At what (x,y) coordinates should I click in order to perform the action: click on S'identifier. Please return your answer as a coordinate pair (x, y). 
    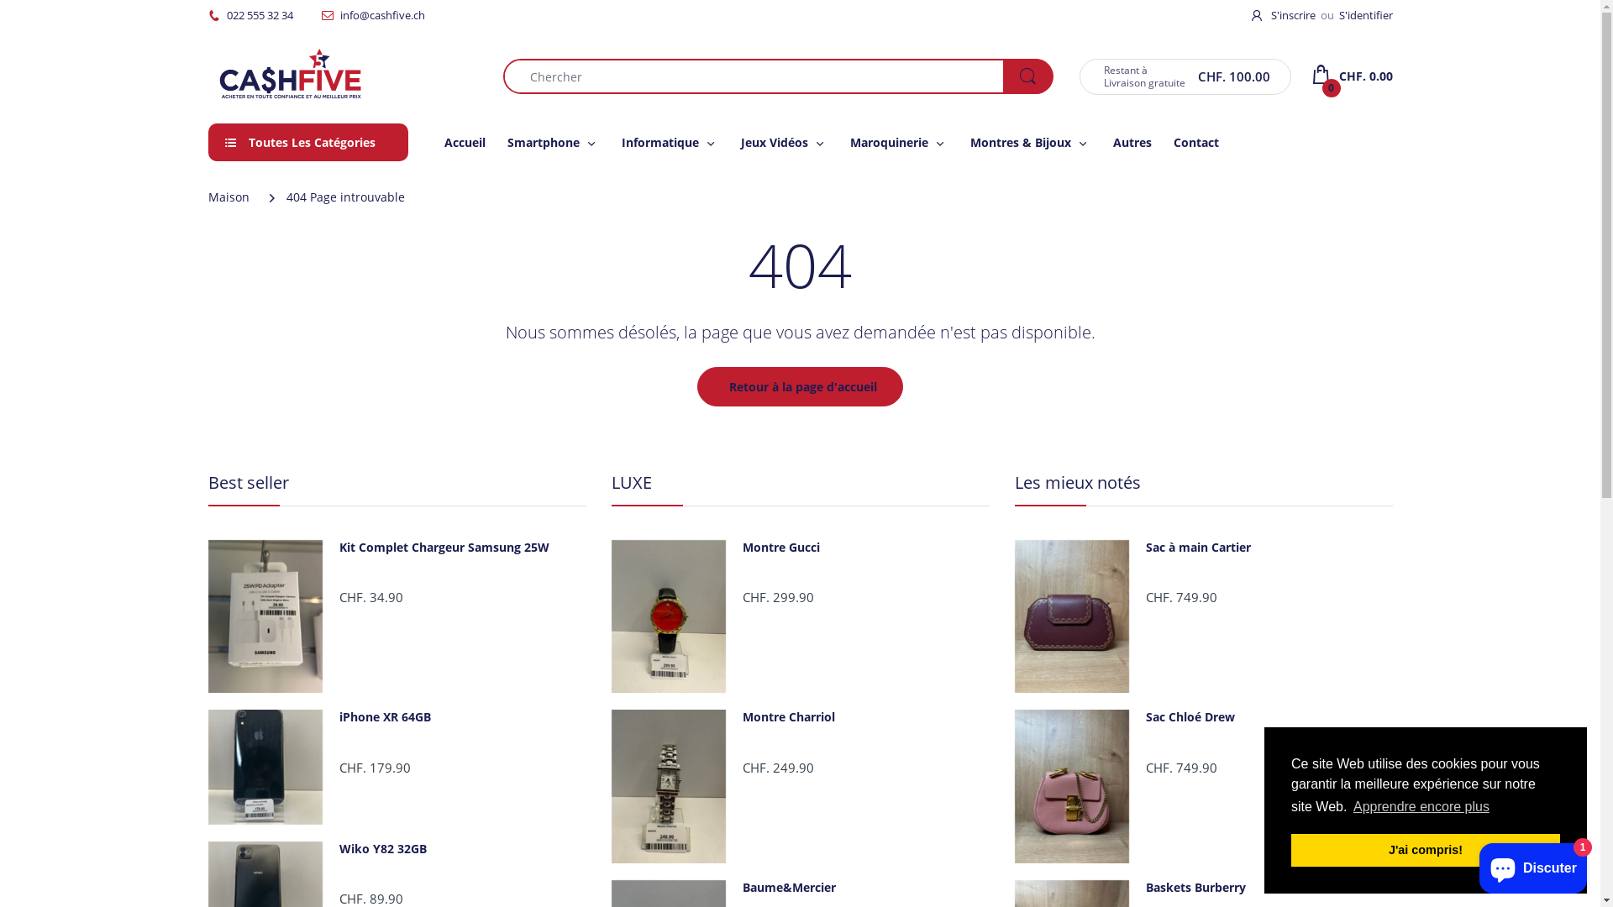
    Looking at the image, I should click on (1366, 15).